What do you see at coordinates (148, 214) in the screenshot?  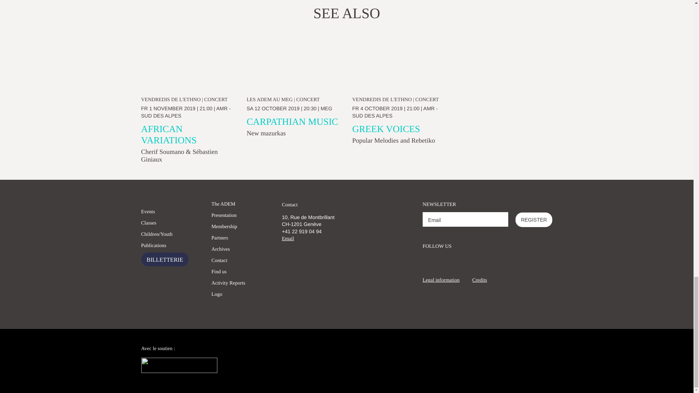 I see `Events` at bounding box center [148, 214].